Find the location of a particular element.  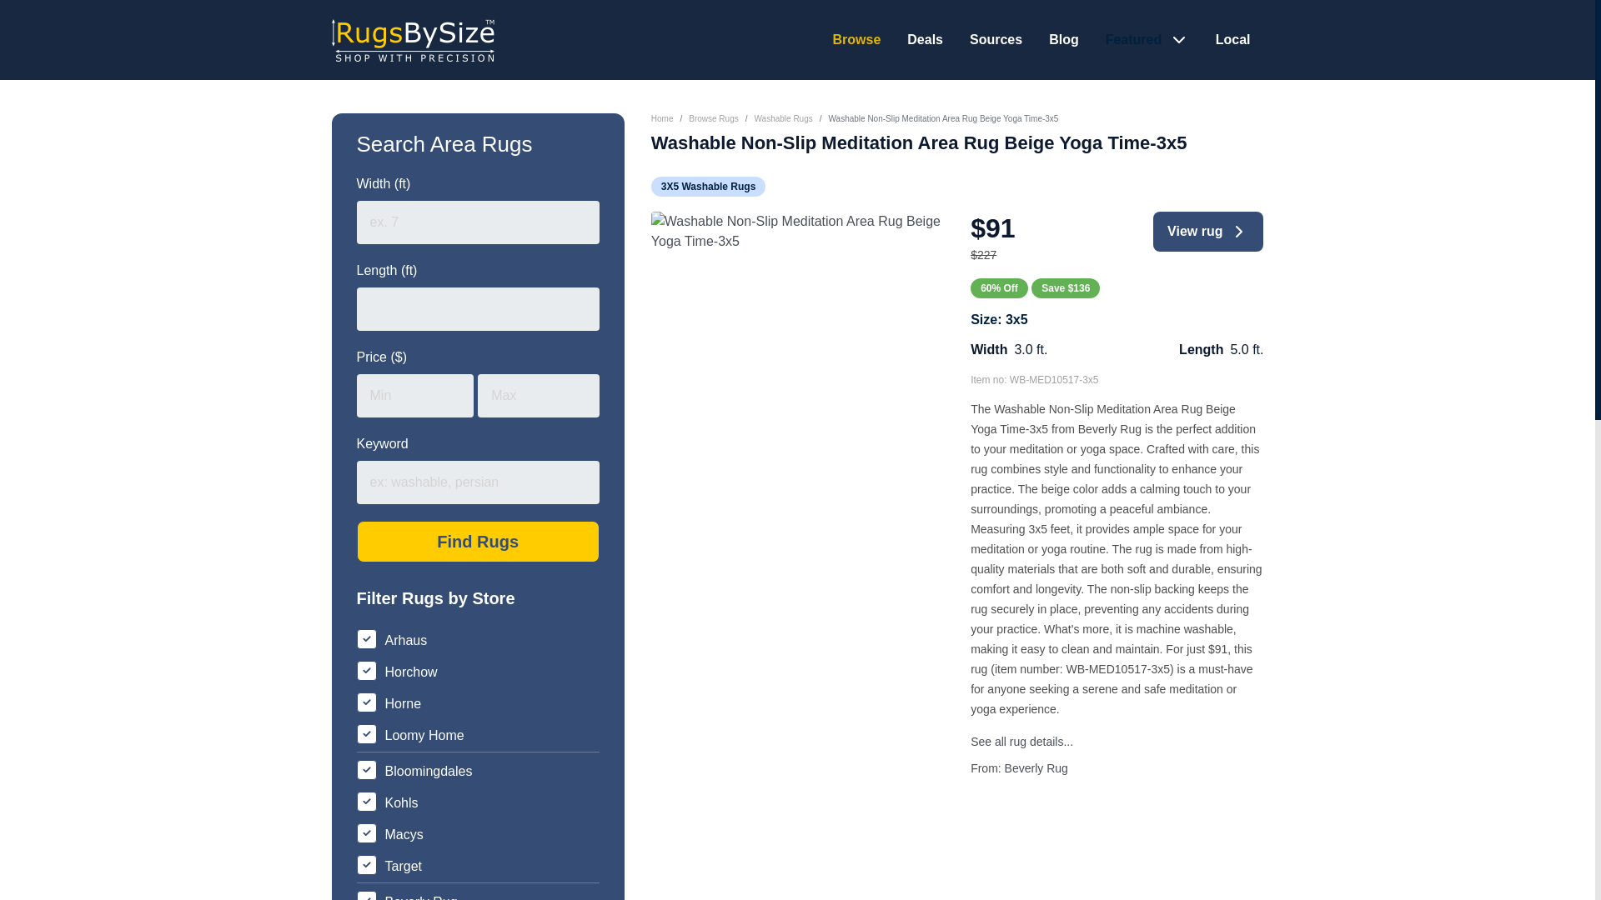

Browse is located at coordinates (856, 39).